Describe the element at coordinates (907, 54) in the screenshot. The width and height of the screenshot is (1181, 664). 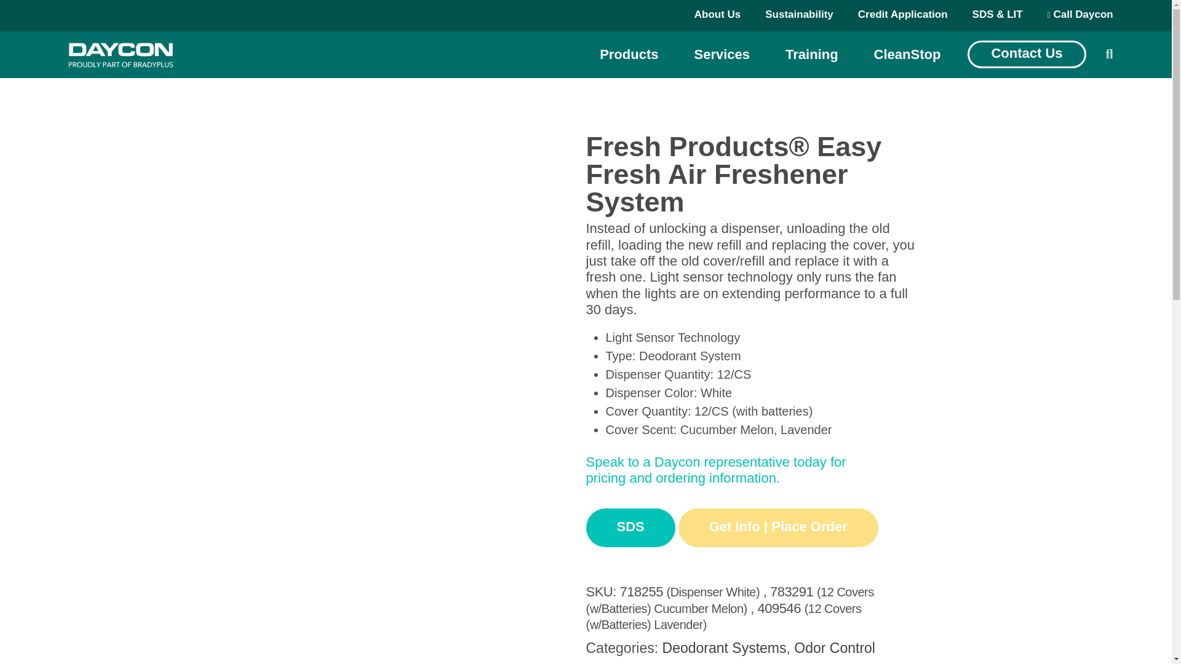
I see `CleanStop` at that location.